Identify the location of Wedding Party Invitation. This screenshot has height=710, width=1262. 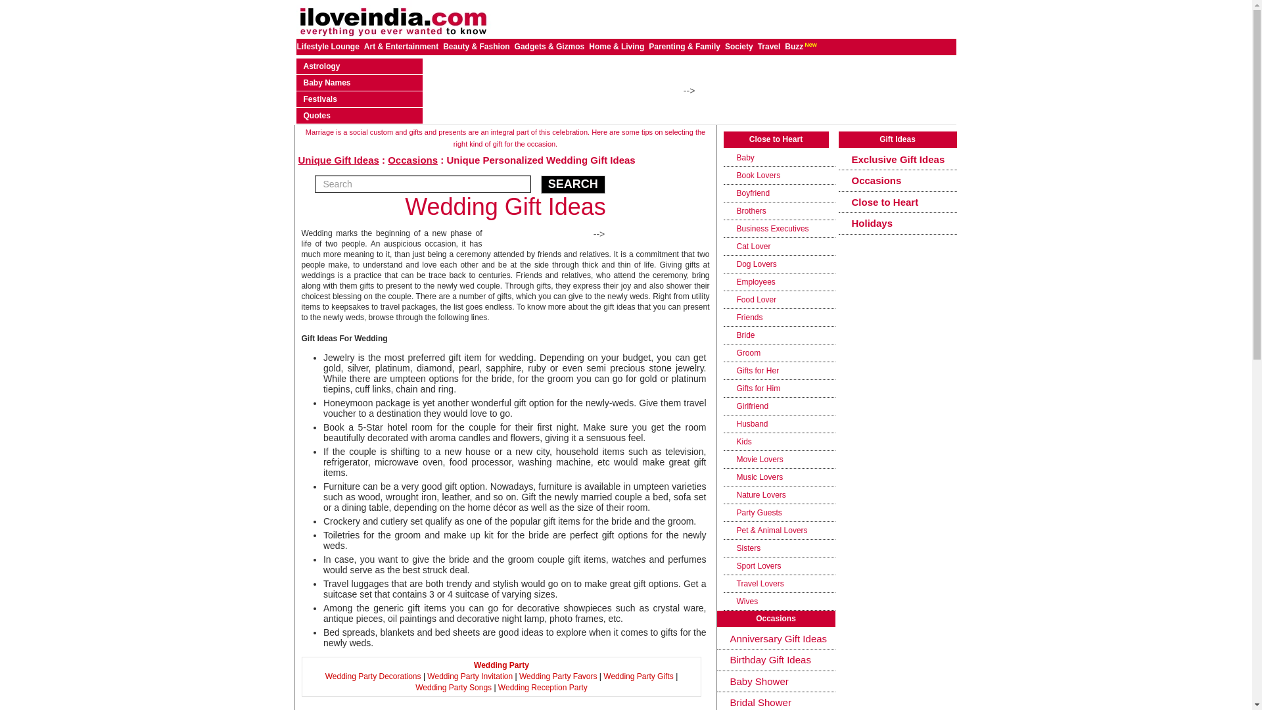
(469, 676).